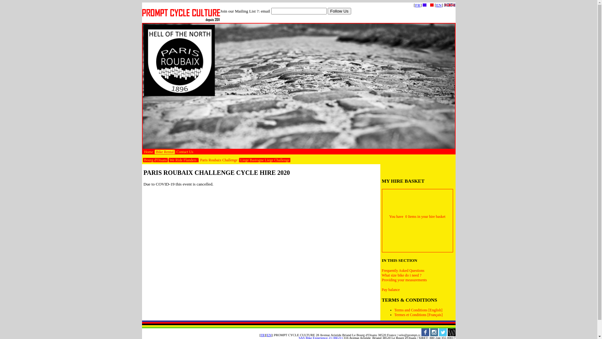  Describe the element at coordinates (339, 11) in the screenshot. I see `Follow Us` at that location.